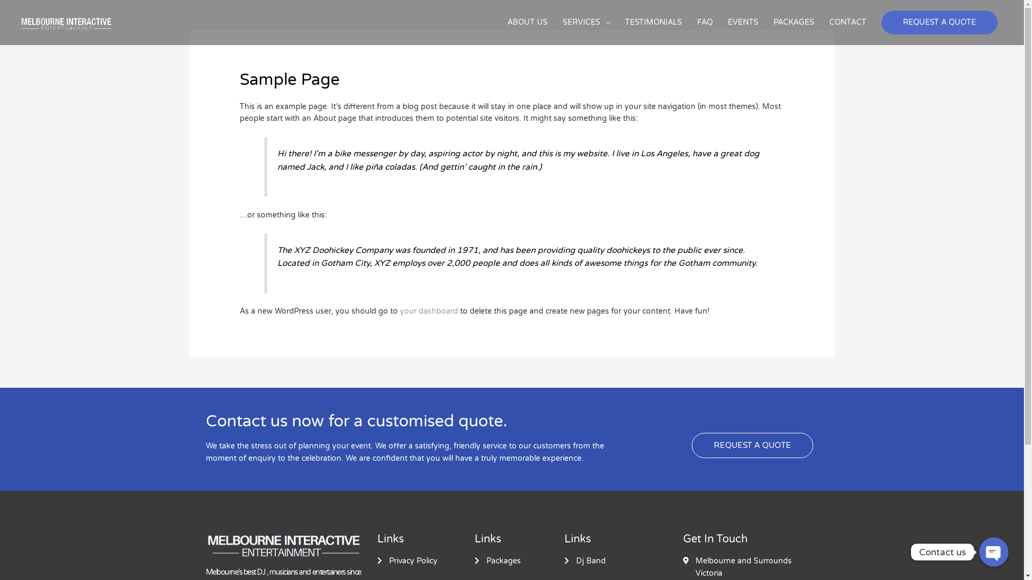 The image size is (1032, 580). What do you see at coordinates (705, 23) in the screenshot?
I see `FAQ` at bounding box center [705, 23].